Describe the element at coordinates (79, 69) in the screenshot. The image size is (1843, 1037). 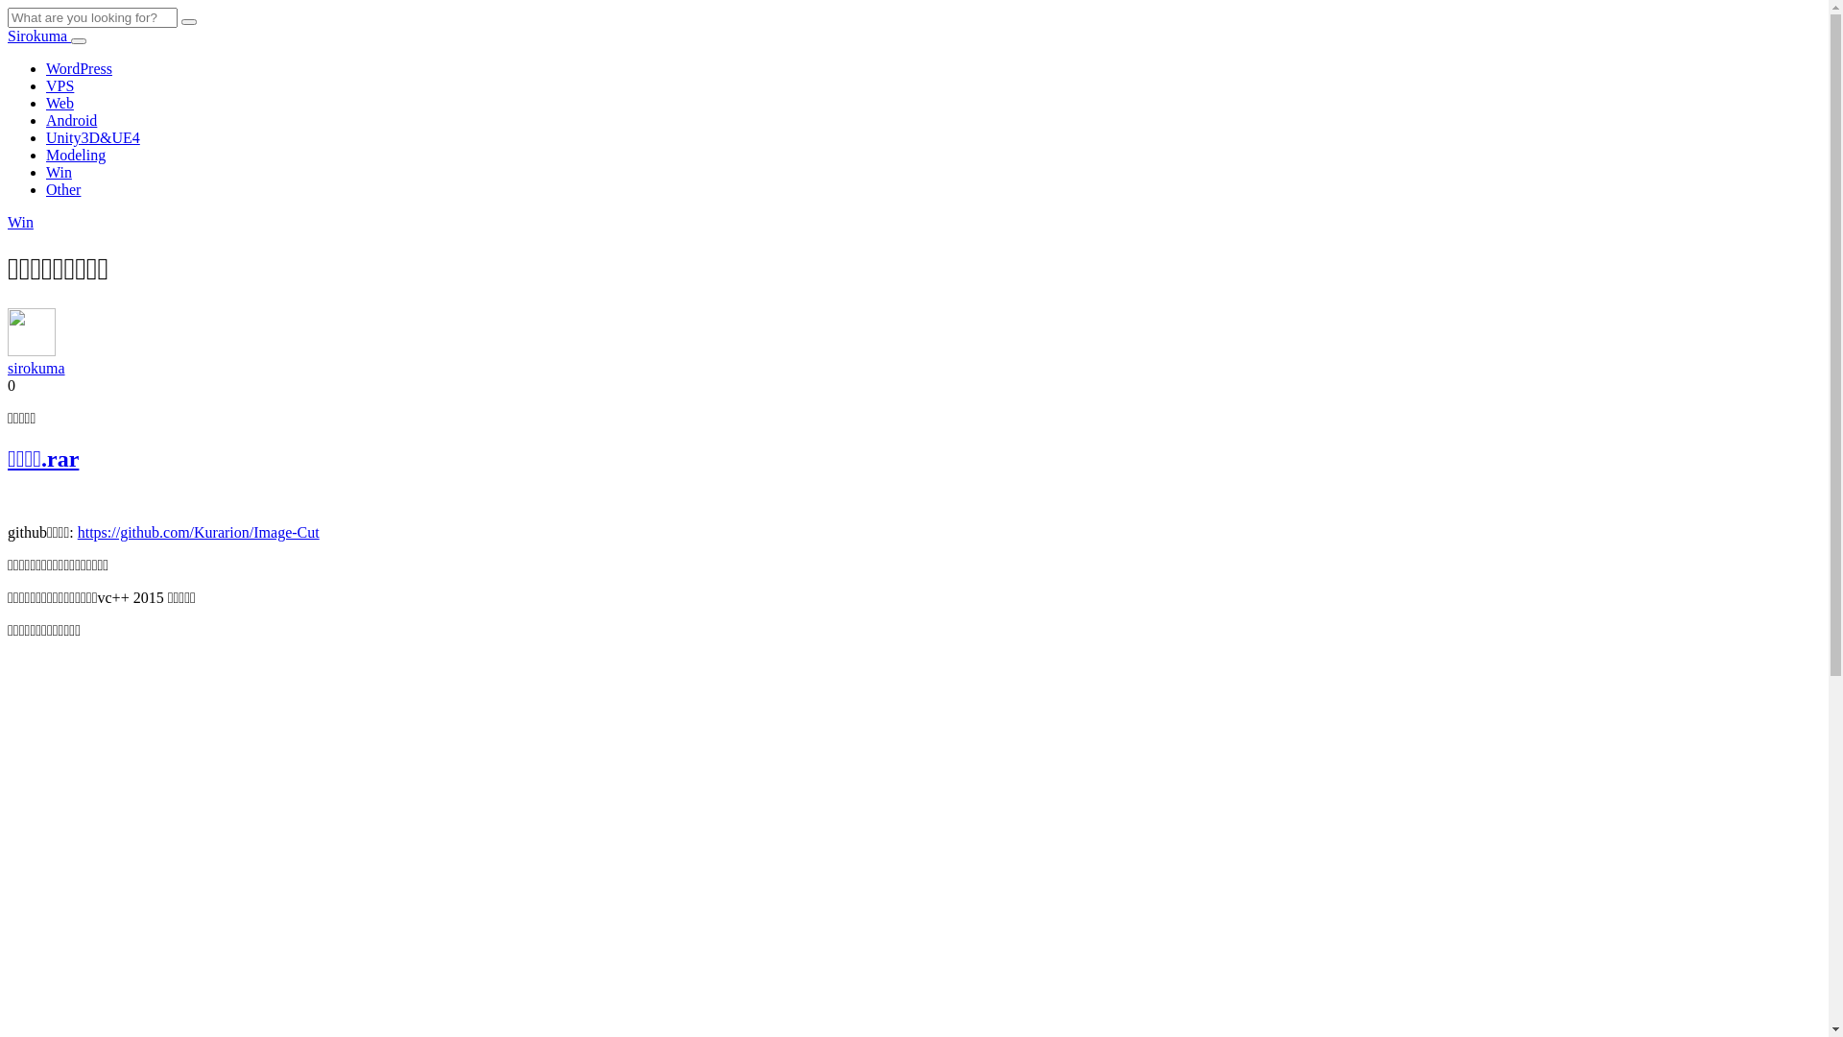
I see `WordPress` at that location.